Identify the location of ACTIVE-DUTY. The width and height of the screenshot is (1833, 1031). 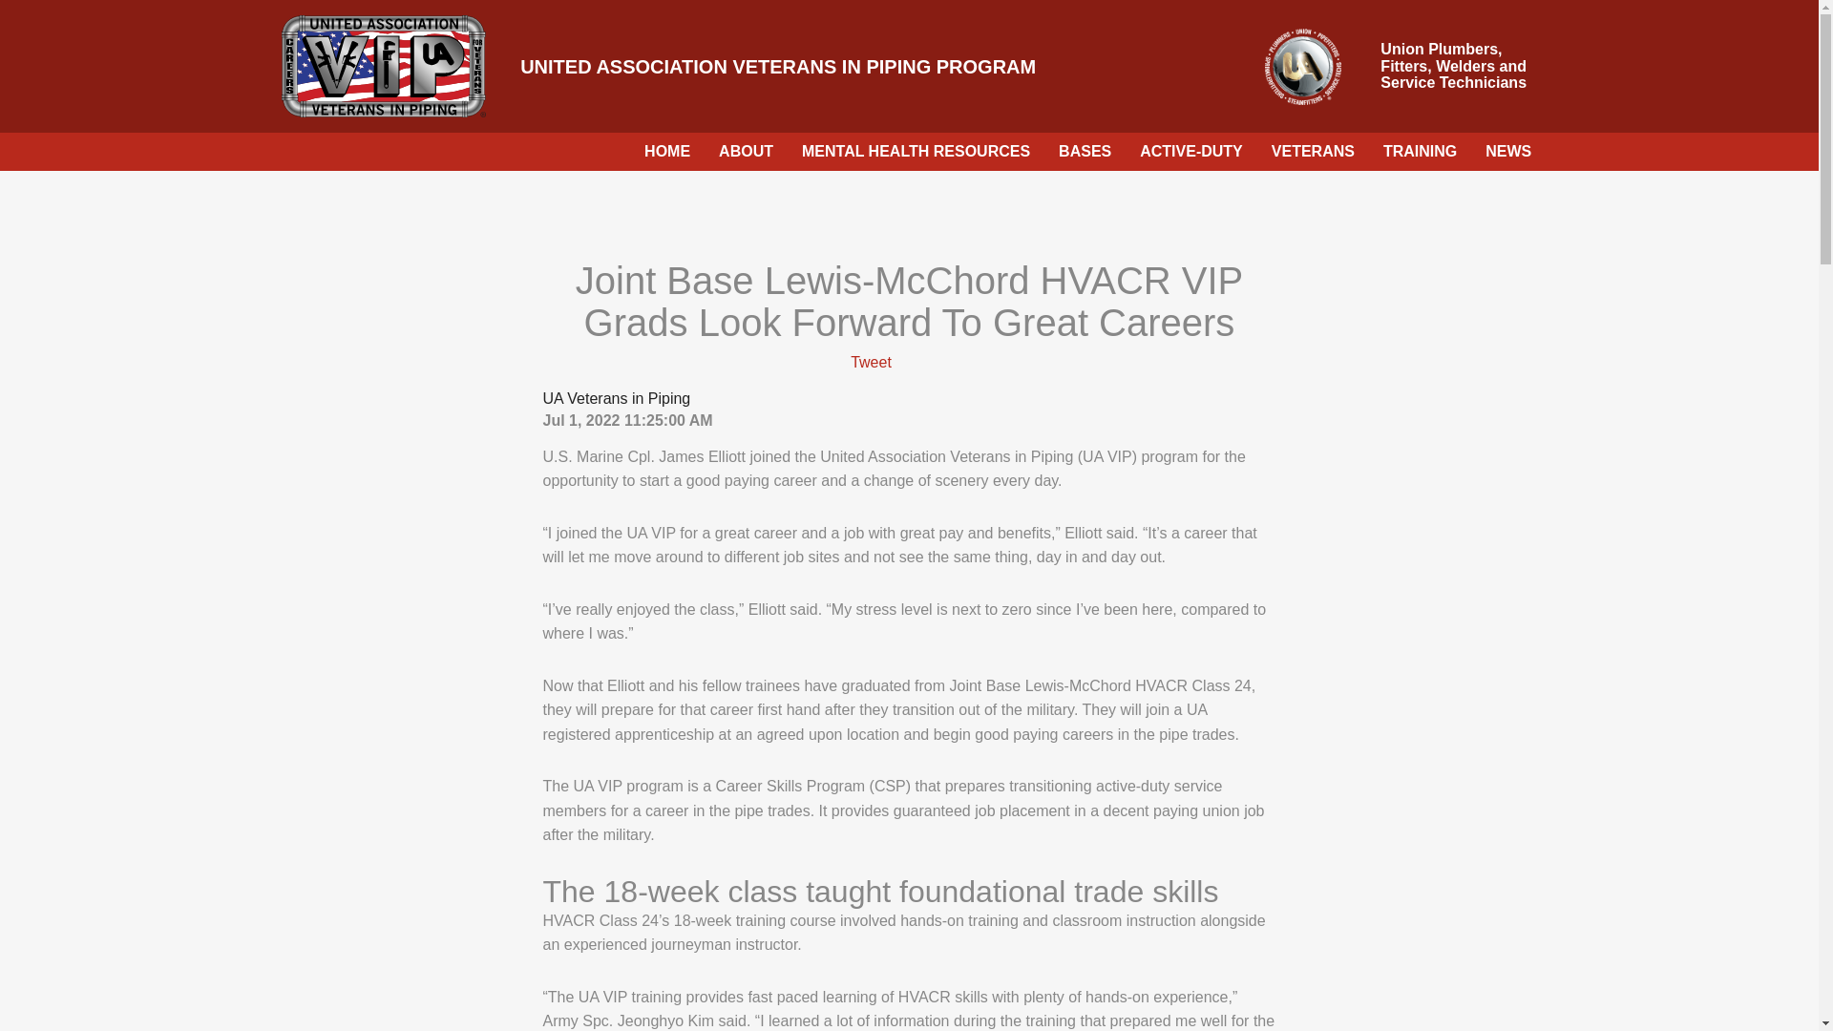
(1191, 151).